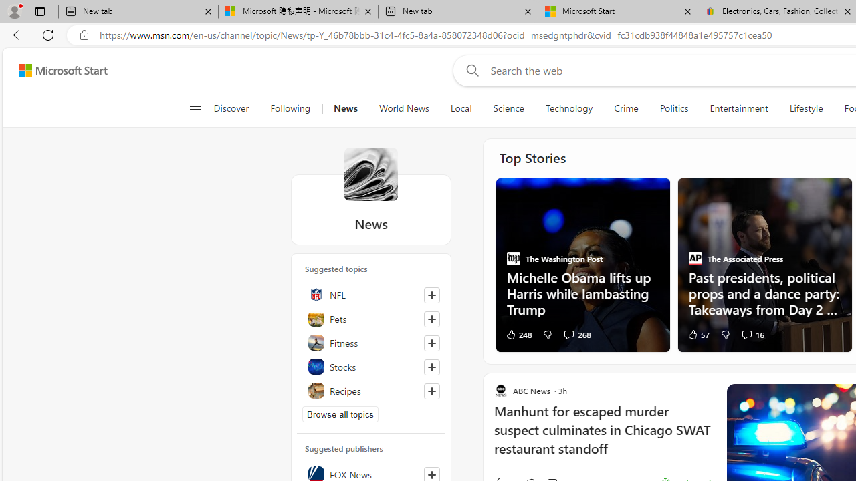 The image size is (856, 481). What do you see at coordinates (371, 294) in the screenshot?
I see `NFL` at bounding box center [371, 294].